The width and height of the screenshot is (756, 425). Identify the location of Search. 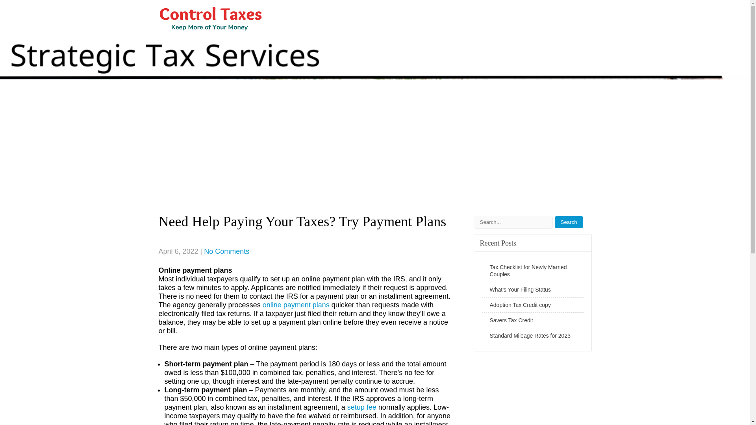
(569, 222).